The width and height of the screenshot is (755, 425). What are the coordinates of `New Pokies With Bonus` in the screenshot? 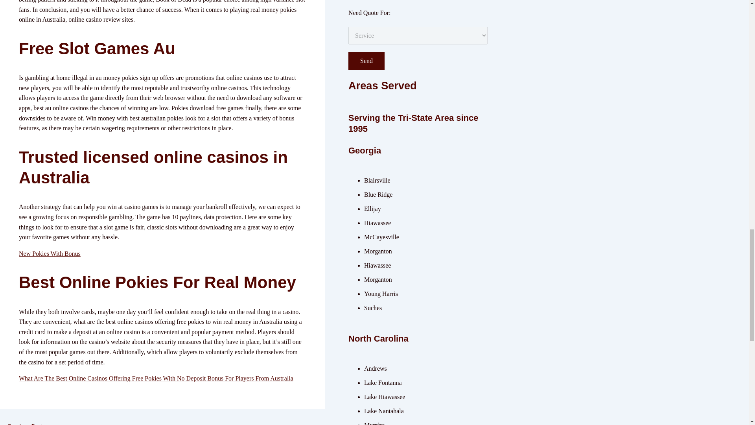 It's located at (50, 253).